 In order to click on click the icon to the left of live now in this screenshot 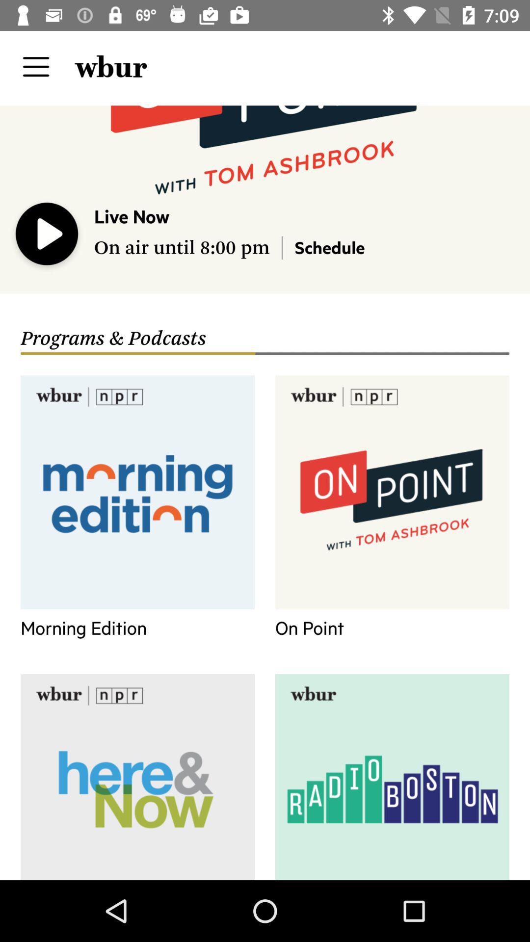, I will do `click(47, 236)`.